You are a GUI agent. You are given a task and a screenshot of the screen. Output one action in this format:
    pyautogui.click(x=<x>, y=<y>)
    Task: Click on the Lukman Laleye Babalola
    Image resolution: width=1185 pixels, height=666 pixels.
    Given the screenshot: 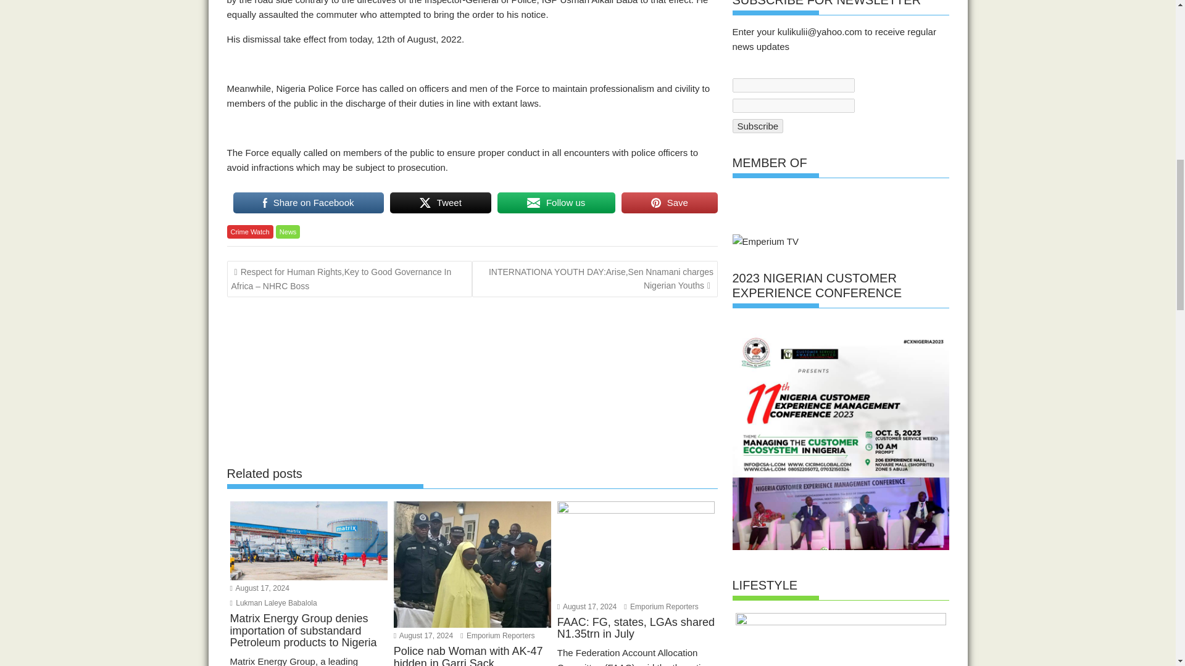 What is the action you would take?
    pyautogui.click(x=273, y=602)
    